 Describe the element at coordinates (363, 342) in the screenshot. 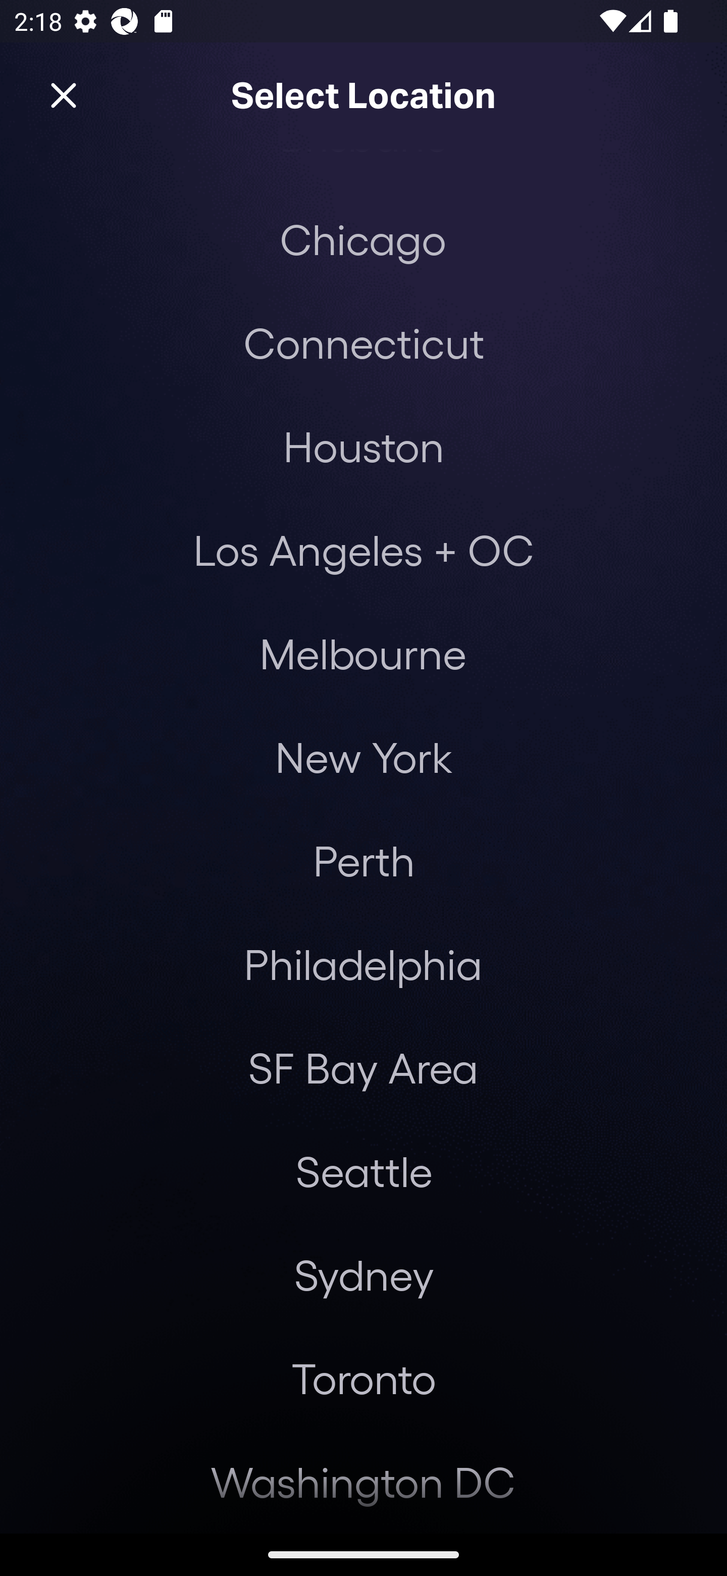

I see `Connecticut` at that location.